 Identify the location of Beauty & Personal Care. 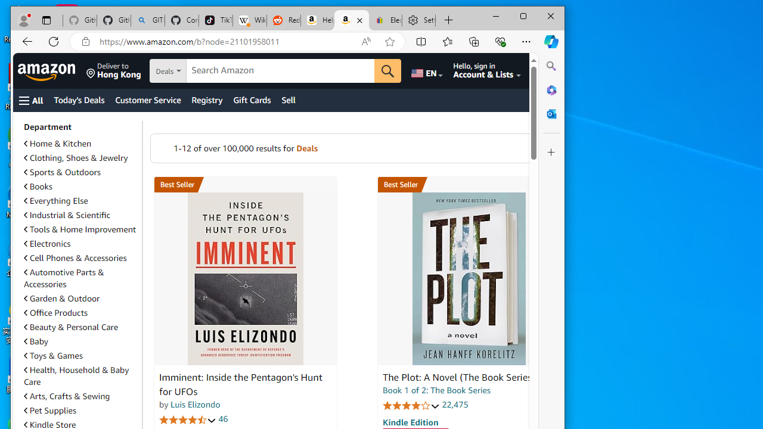
(70, 327).